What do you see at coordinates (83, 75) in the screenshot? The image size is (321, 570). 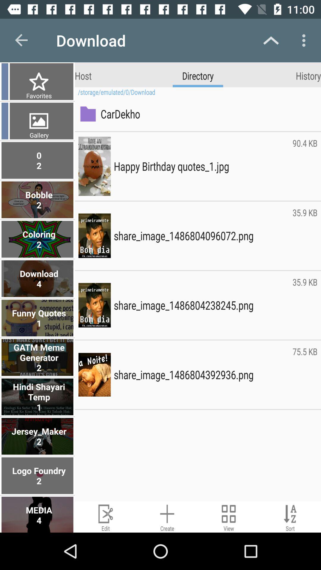 I see `press the app to the left of the directory item` at bounding box center [83, 75].